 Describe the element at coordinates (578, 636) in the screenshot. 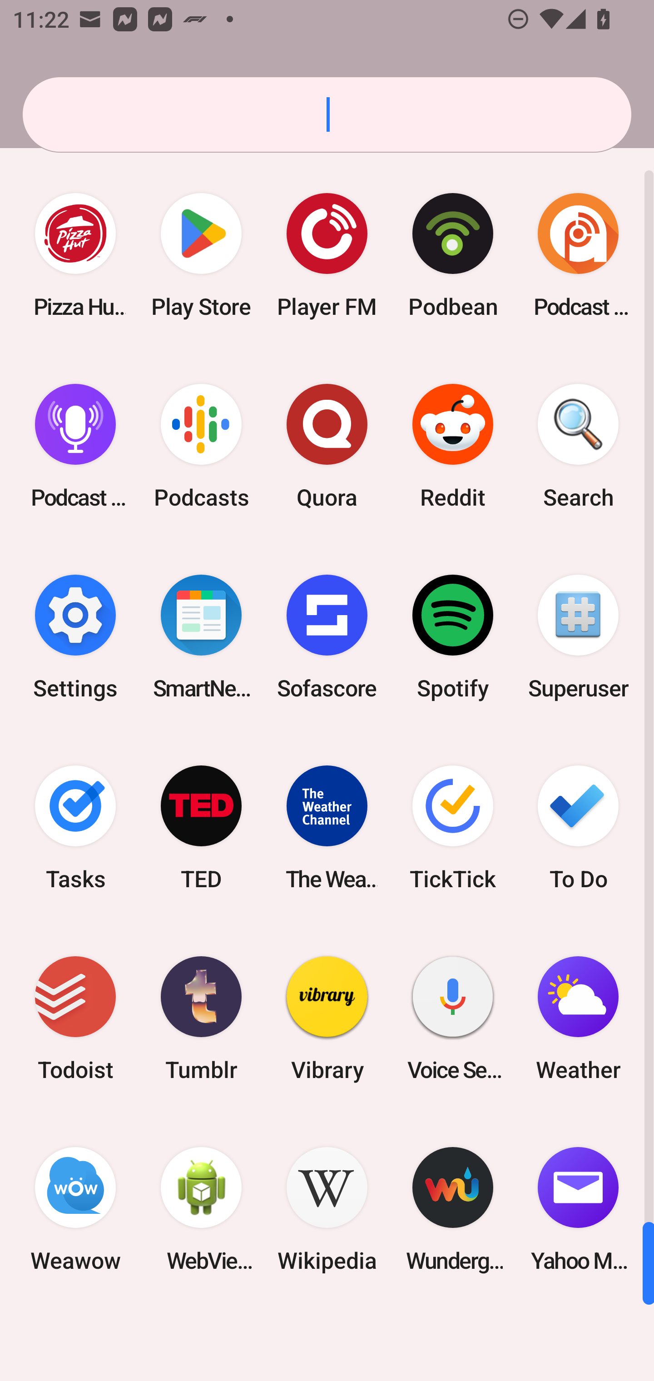

I see `Superuser` at that location.